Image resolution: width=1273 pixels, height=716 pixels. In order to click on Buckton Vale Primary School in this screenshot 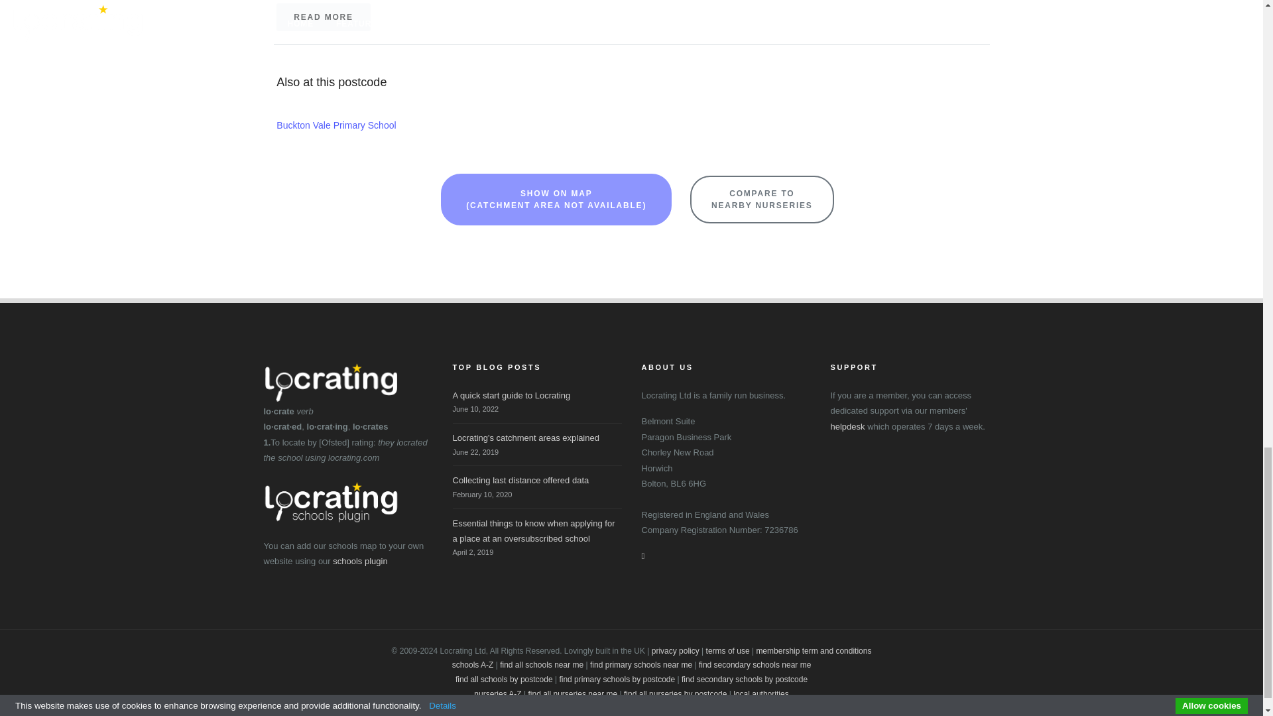, I will do `click(335, 125)`.